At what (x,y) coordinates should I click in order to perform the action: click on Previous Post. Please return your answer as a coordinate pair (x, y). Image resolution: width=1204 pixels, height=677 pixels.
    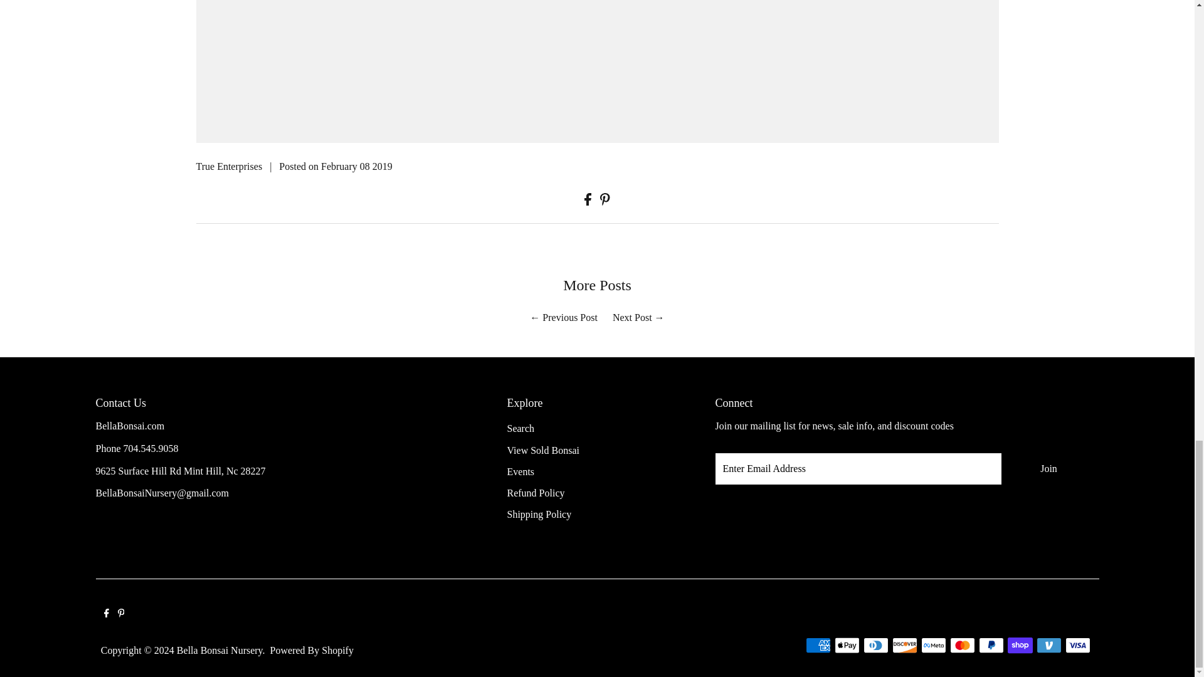
    Looking at the image, I should click on (569, 317).